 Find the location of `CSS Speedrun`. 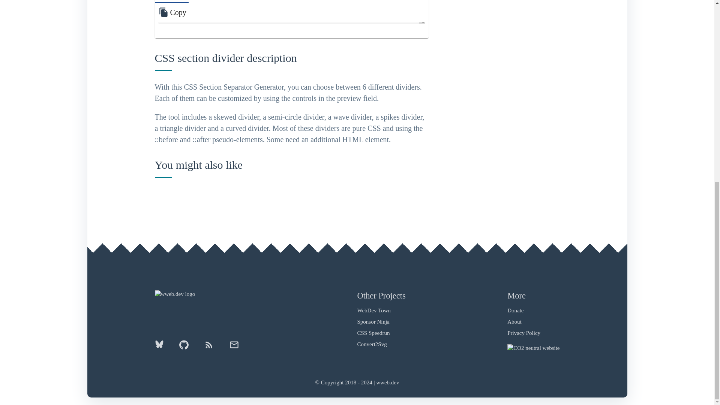

CSS Speedrun is located at coordinates (373, 333).